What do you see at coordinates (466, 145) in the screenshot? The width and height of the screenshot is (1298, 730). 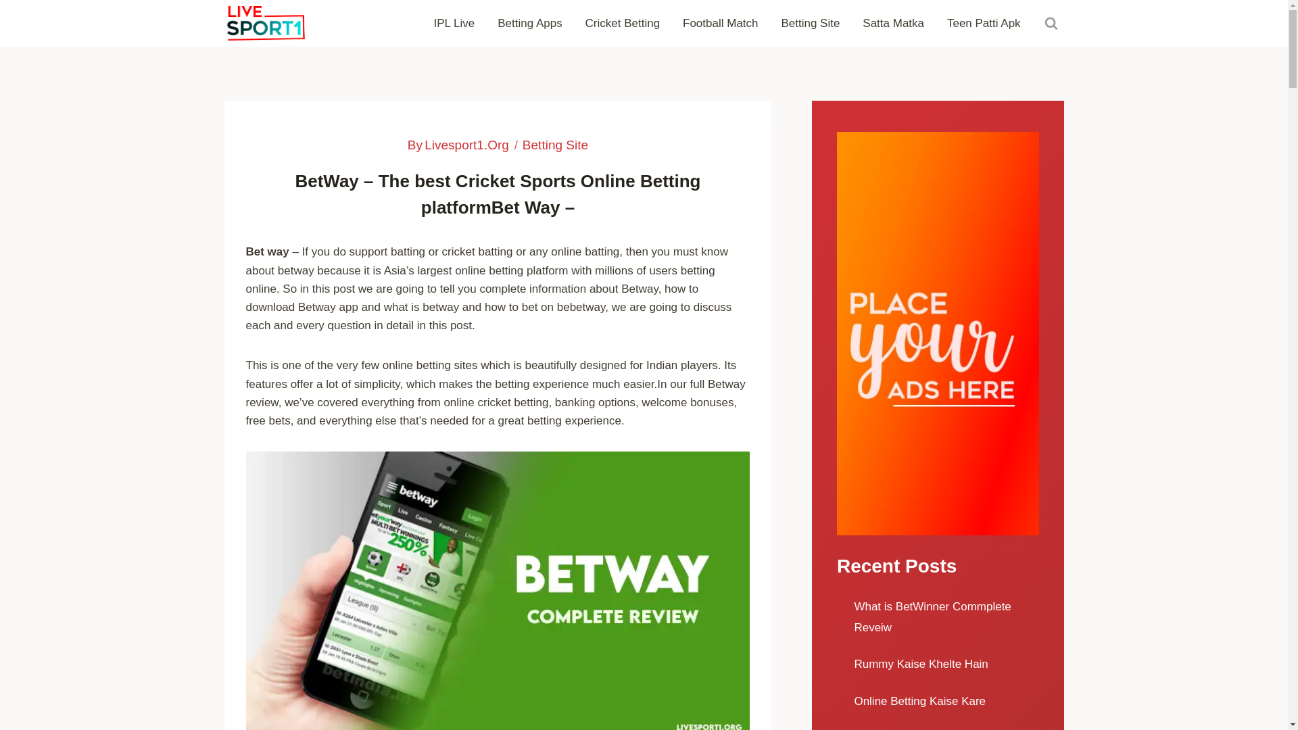 I see `Livesport1.Org` at bounding box center [466, 145].